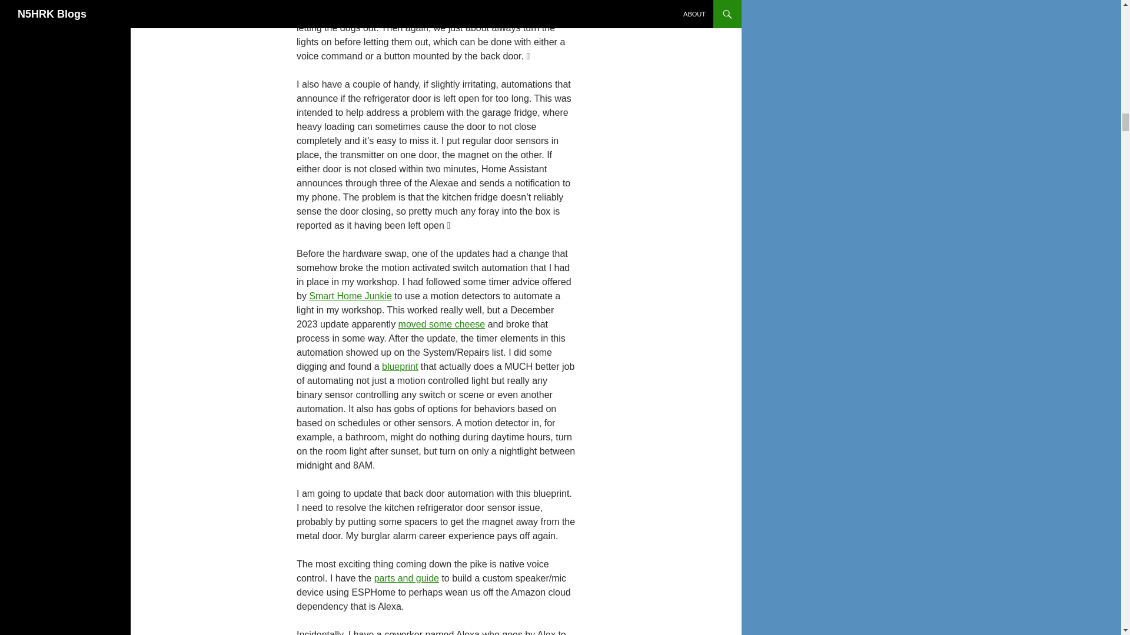 This screenshot has height=635, width=1130. Describe the element at coordinates (350, 295) in the screenshot. I see `Smart Home Junkie` at that location.